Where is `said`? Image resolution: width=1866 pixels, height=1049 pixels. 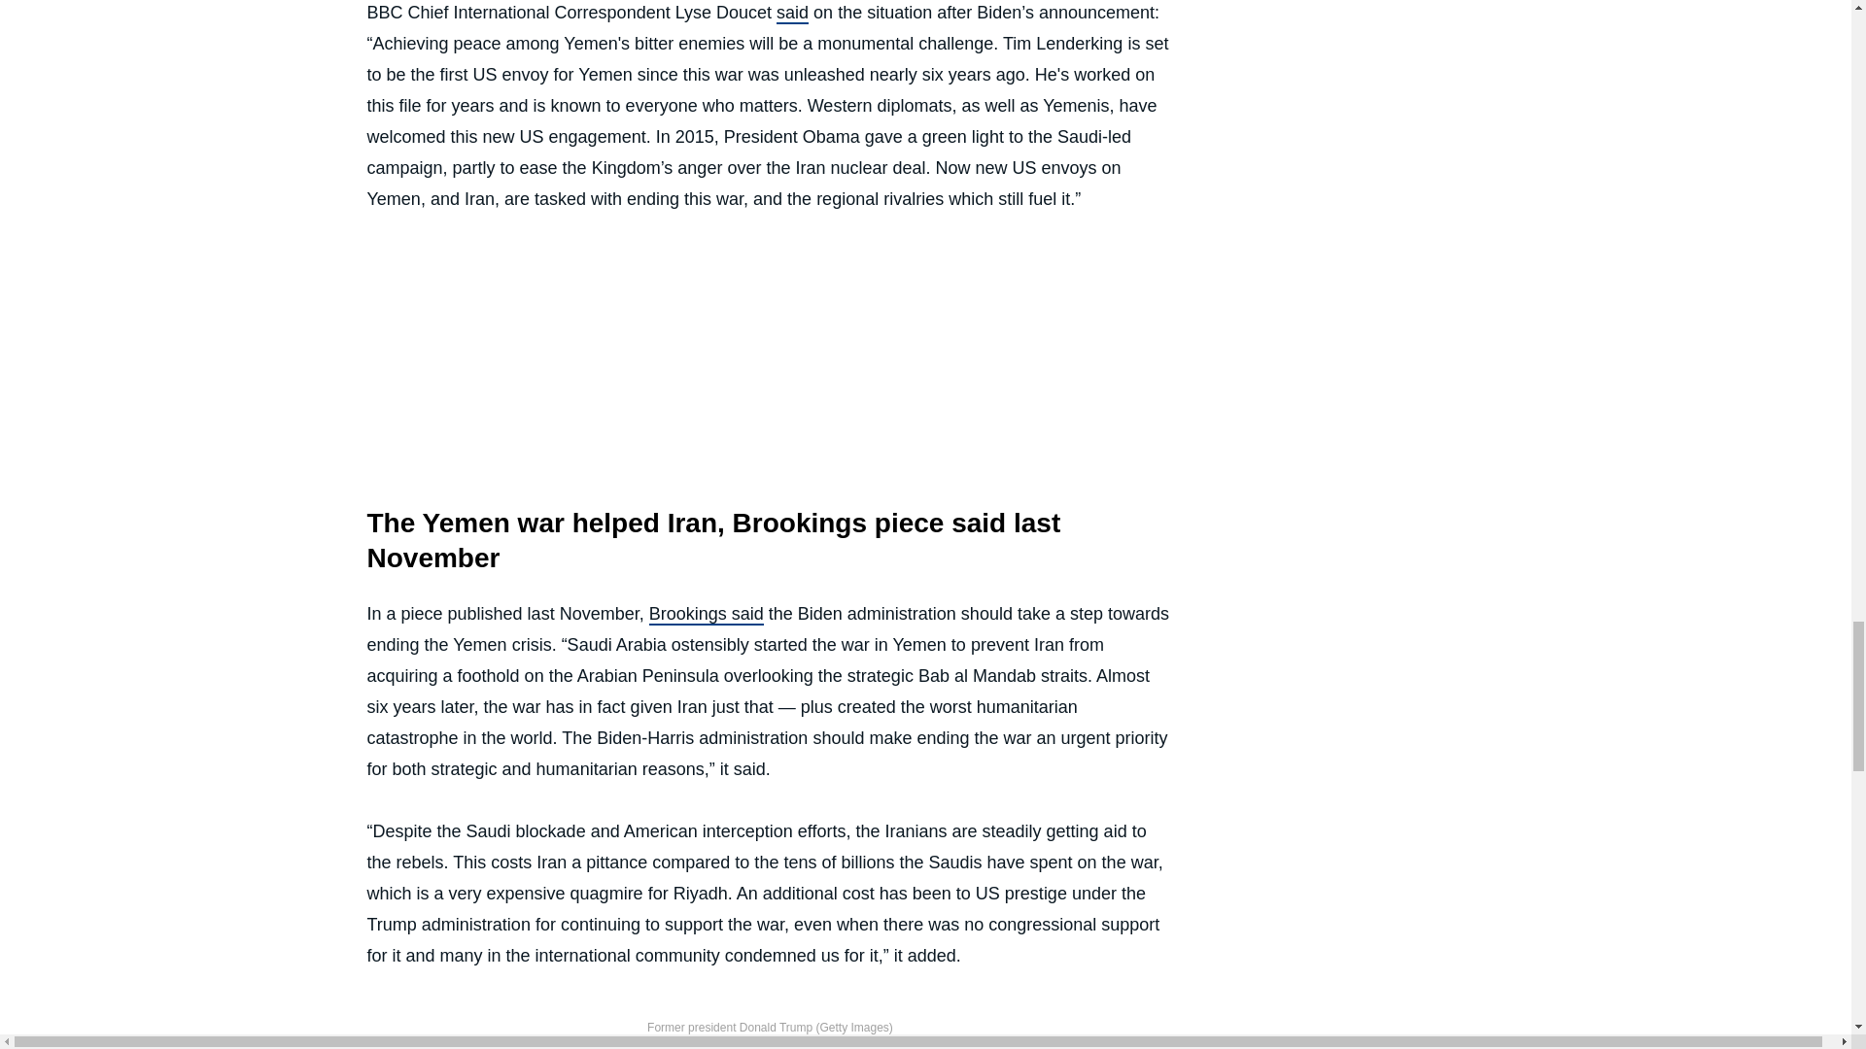
said is located at coordinates (791, 14).